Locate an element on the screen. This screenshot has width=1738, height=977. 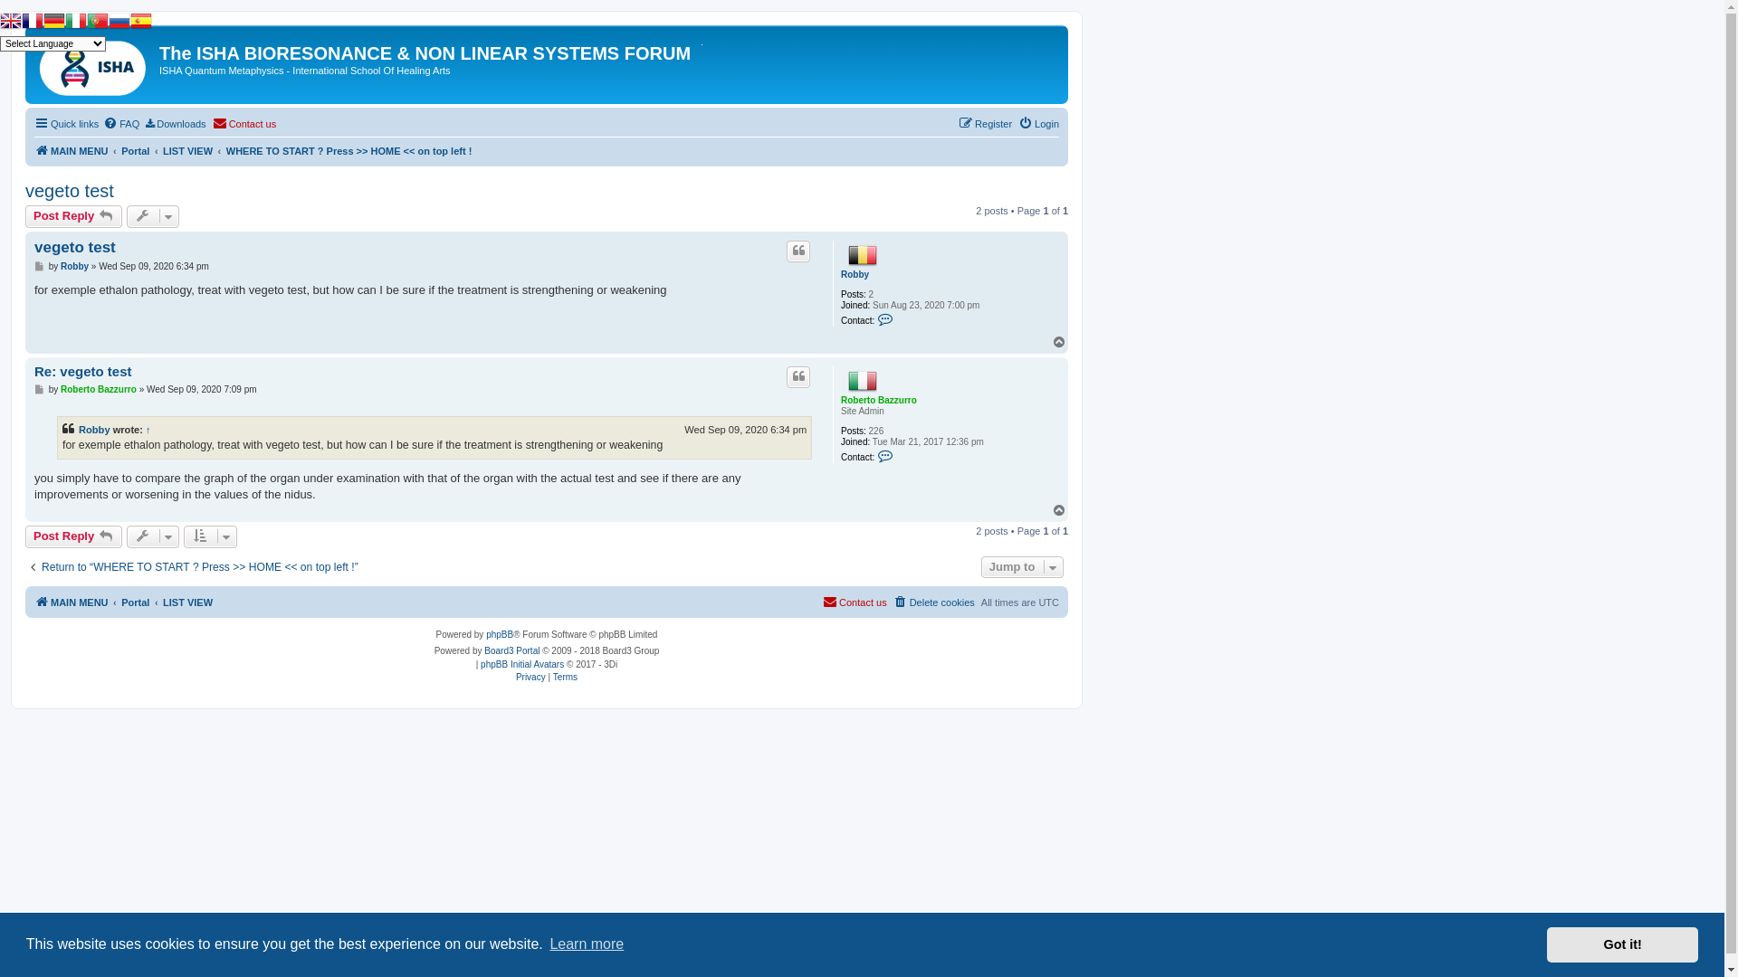
Contact us is located at coordinates (855, 602).